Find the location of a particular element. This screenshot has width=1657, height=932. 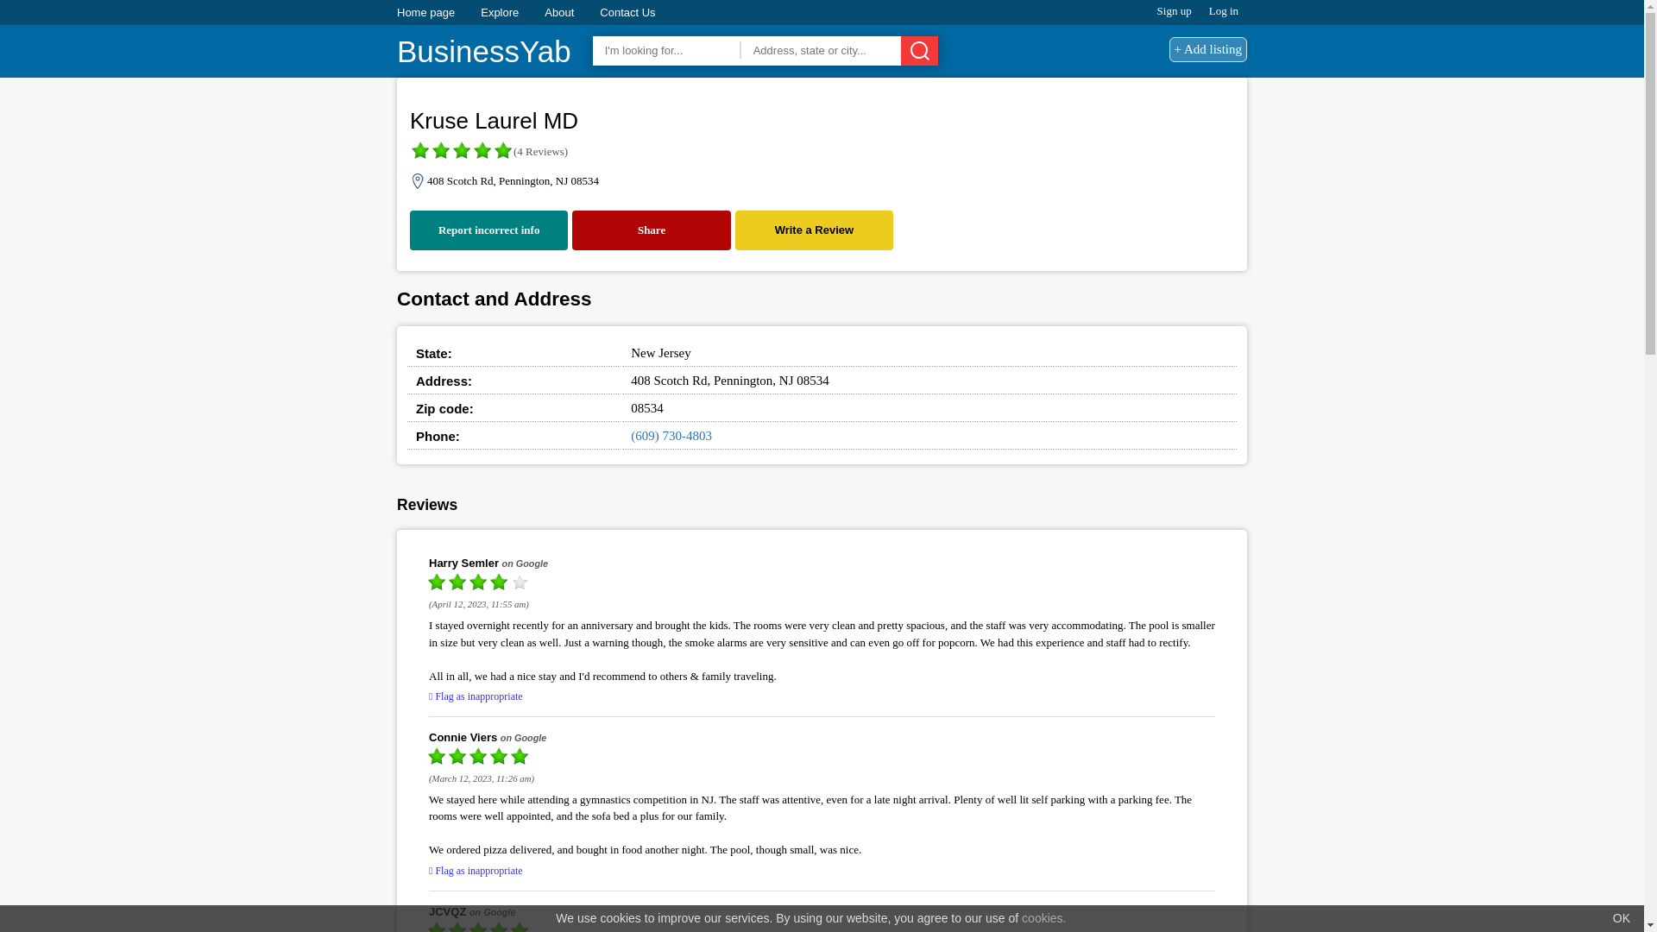

Home page is located at coordinates (425, 12).